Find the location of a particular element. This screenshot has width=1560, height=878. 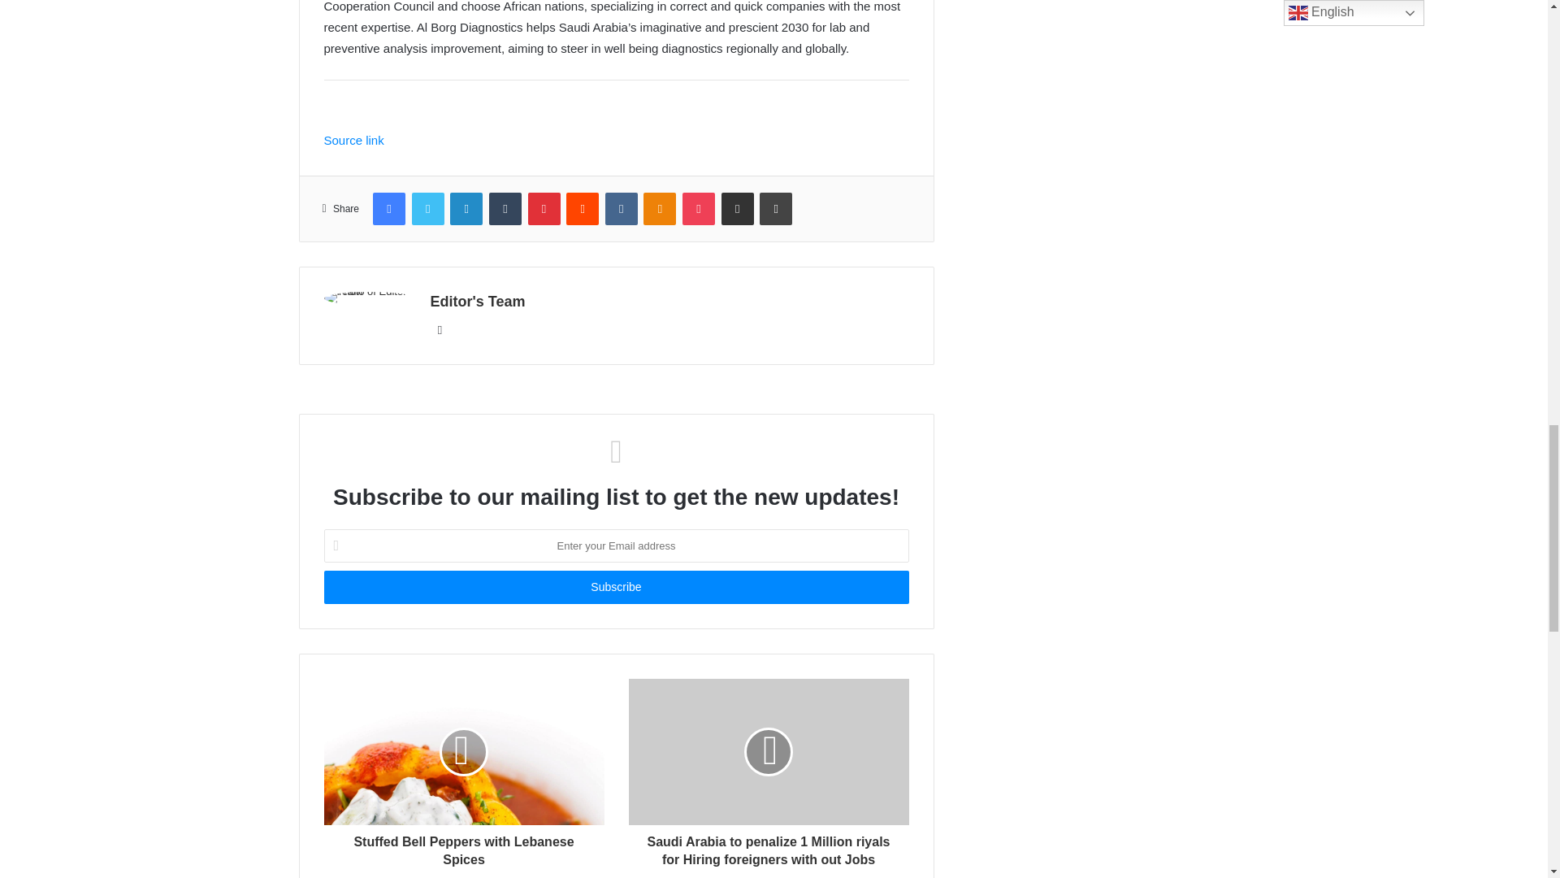

Source link is located at coordinates (353, 140).